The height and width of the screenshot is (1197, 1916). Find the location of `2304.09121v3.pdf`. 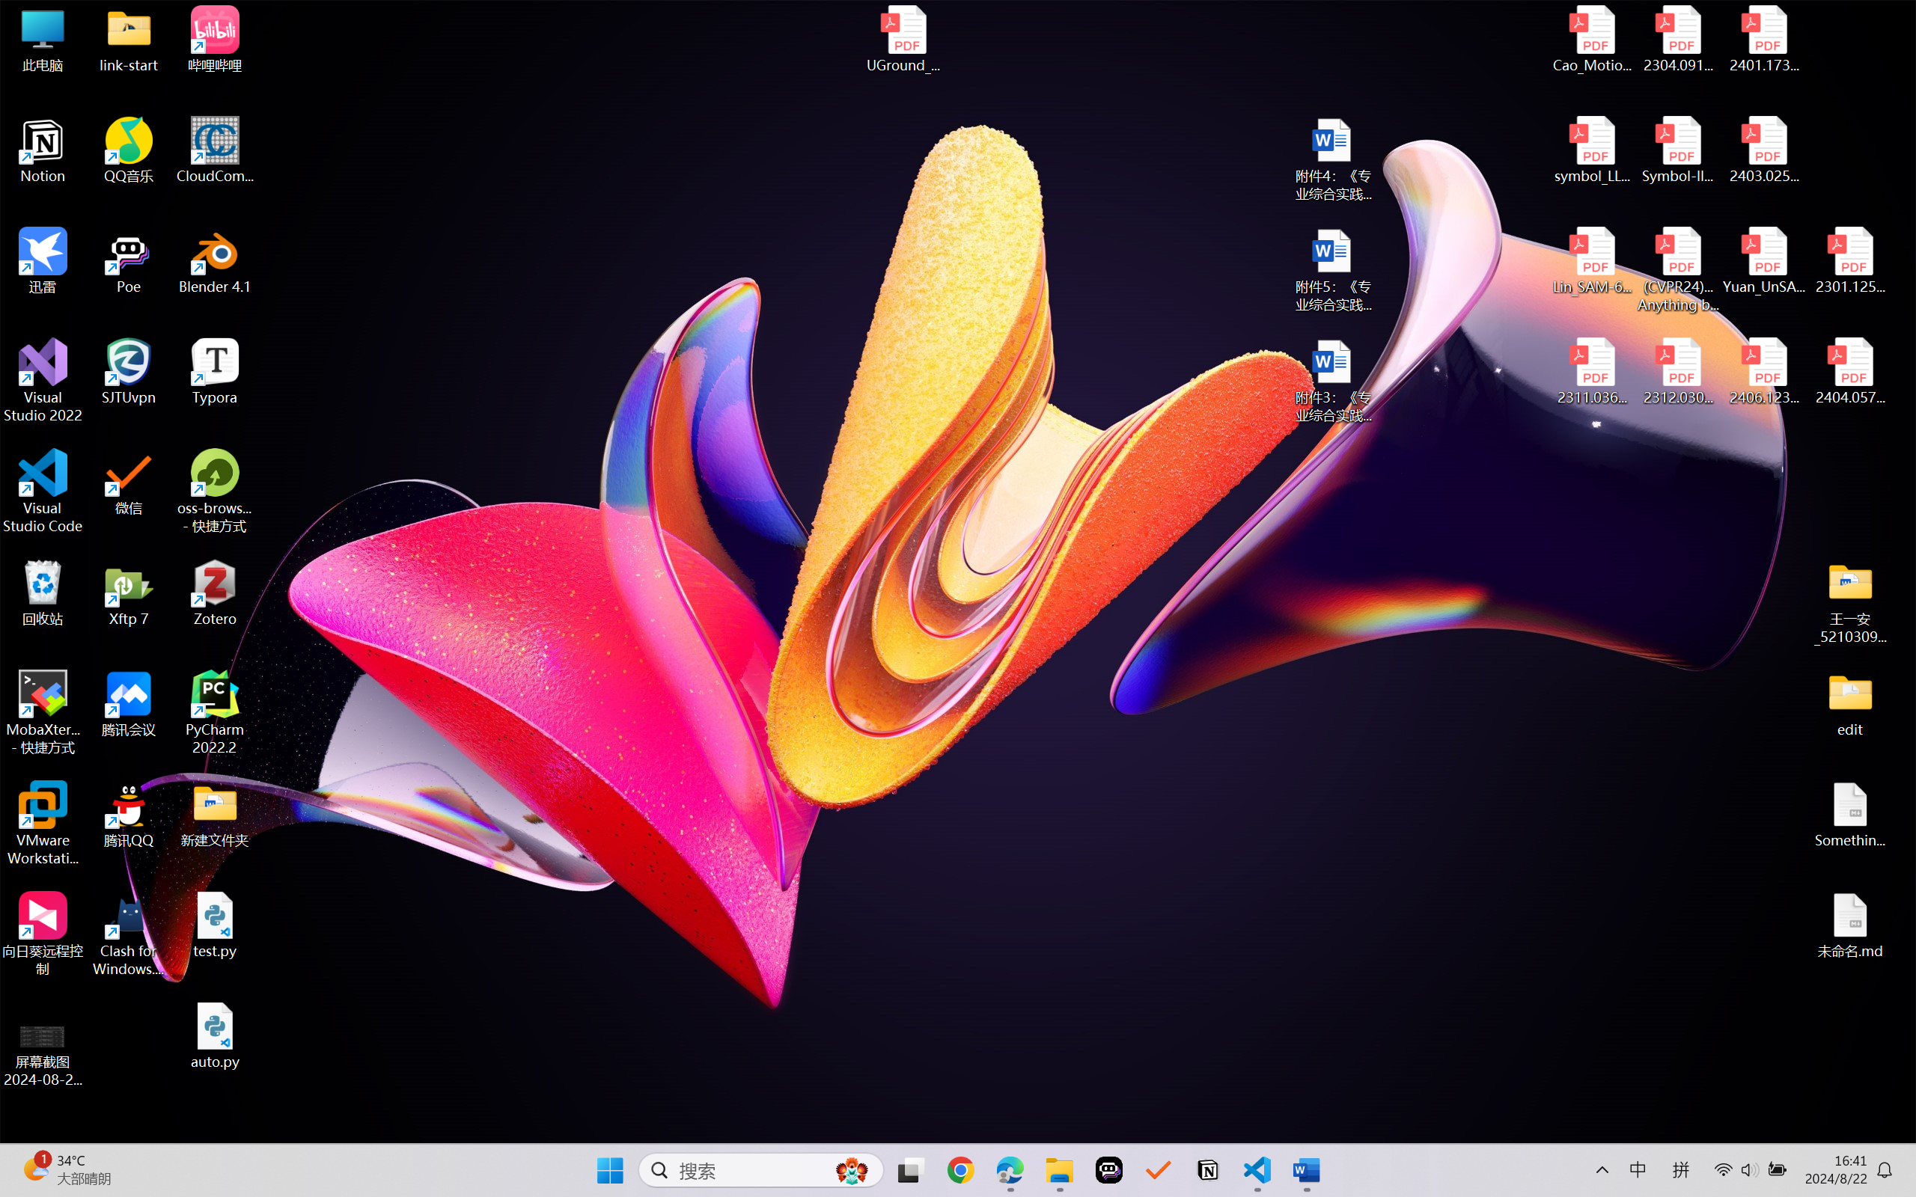

2304.09121v3.pdf is located at coordinates (1678, 39).